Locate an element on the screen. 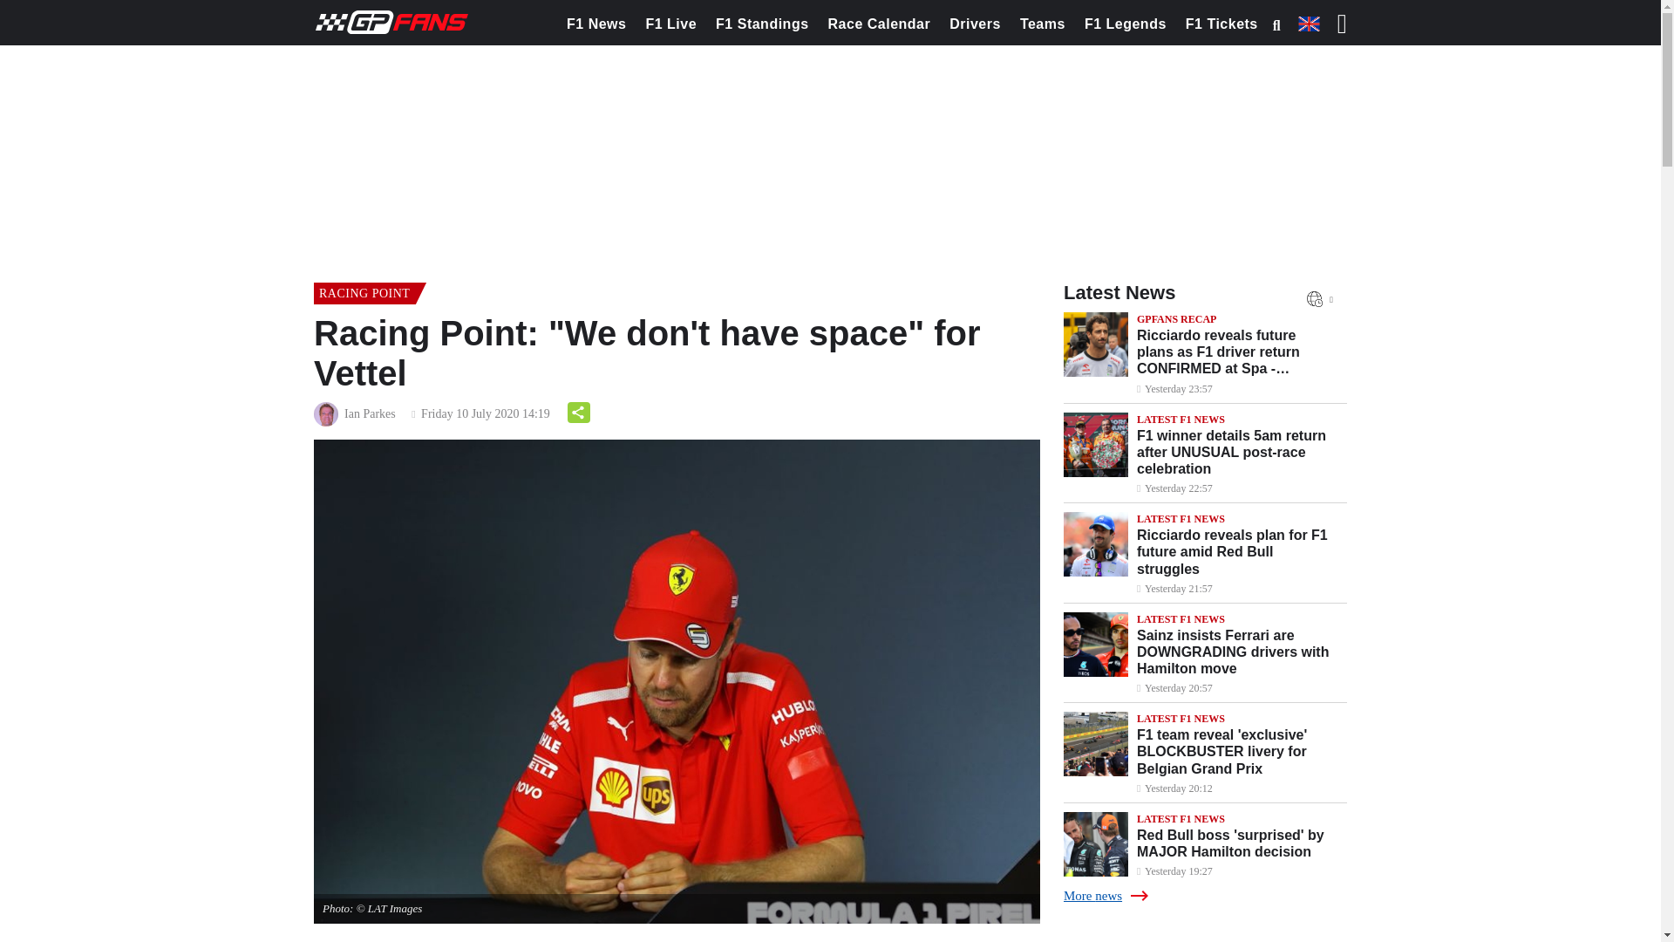  F1 News is located at coordinates (596, 24).